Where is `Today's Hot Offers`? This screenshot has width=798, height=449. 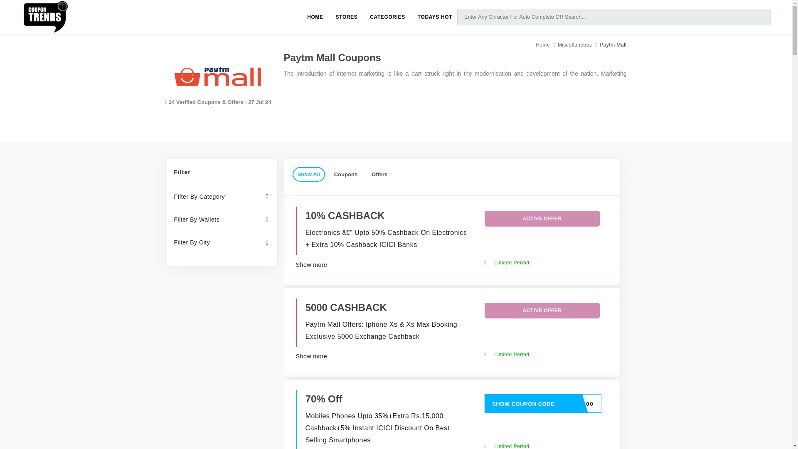 Today's Hot Offers is located at coordinates (435, 17).